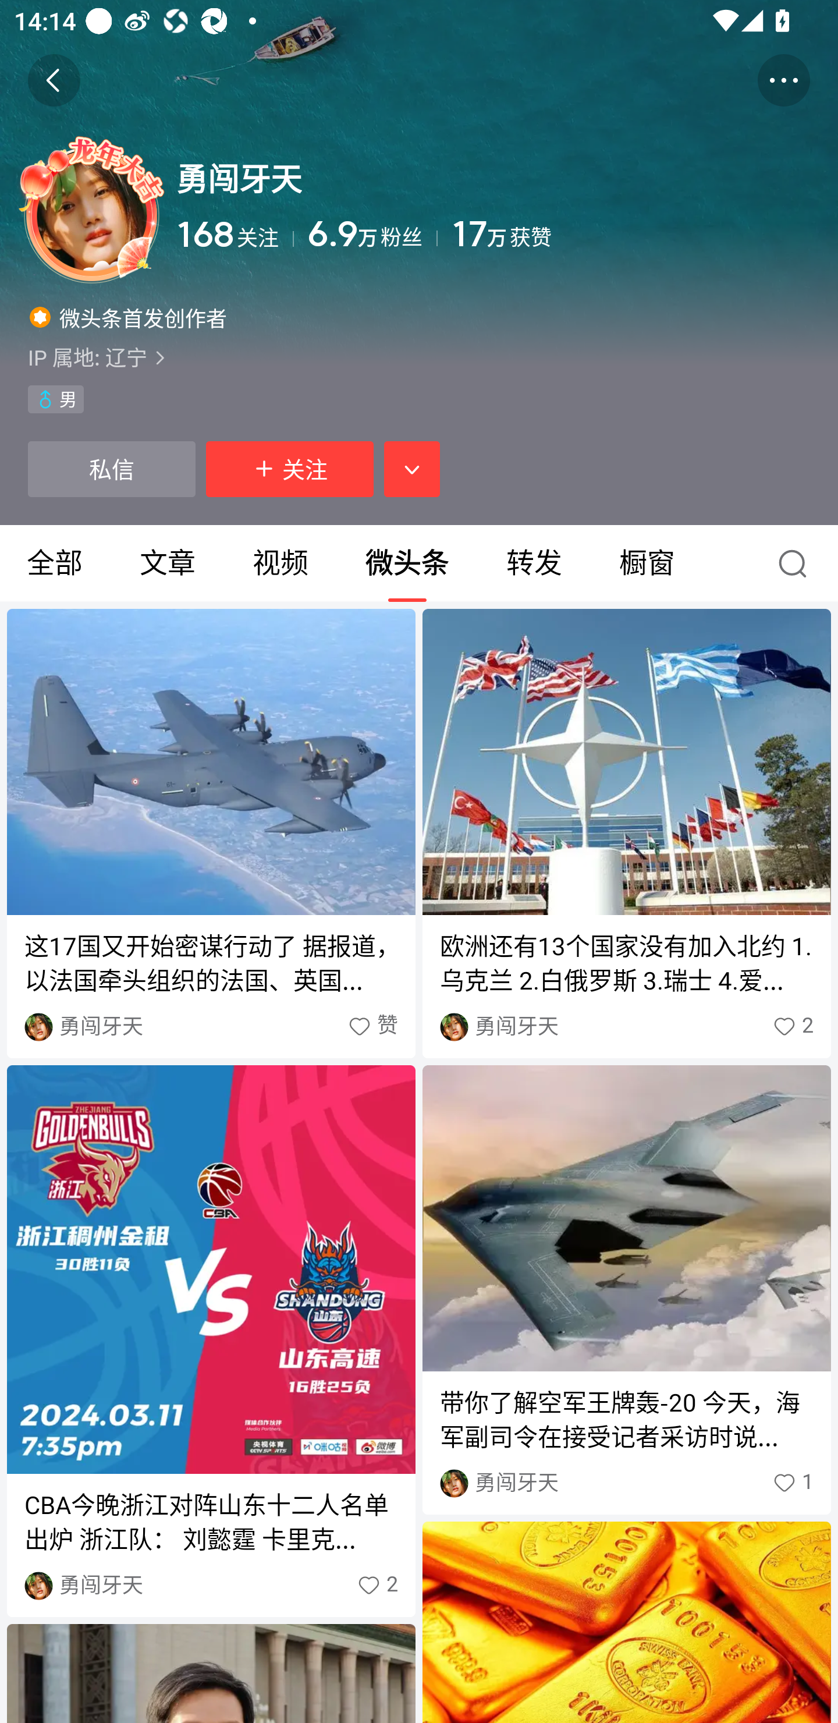  I want to click on 全部, so click(56, 563).